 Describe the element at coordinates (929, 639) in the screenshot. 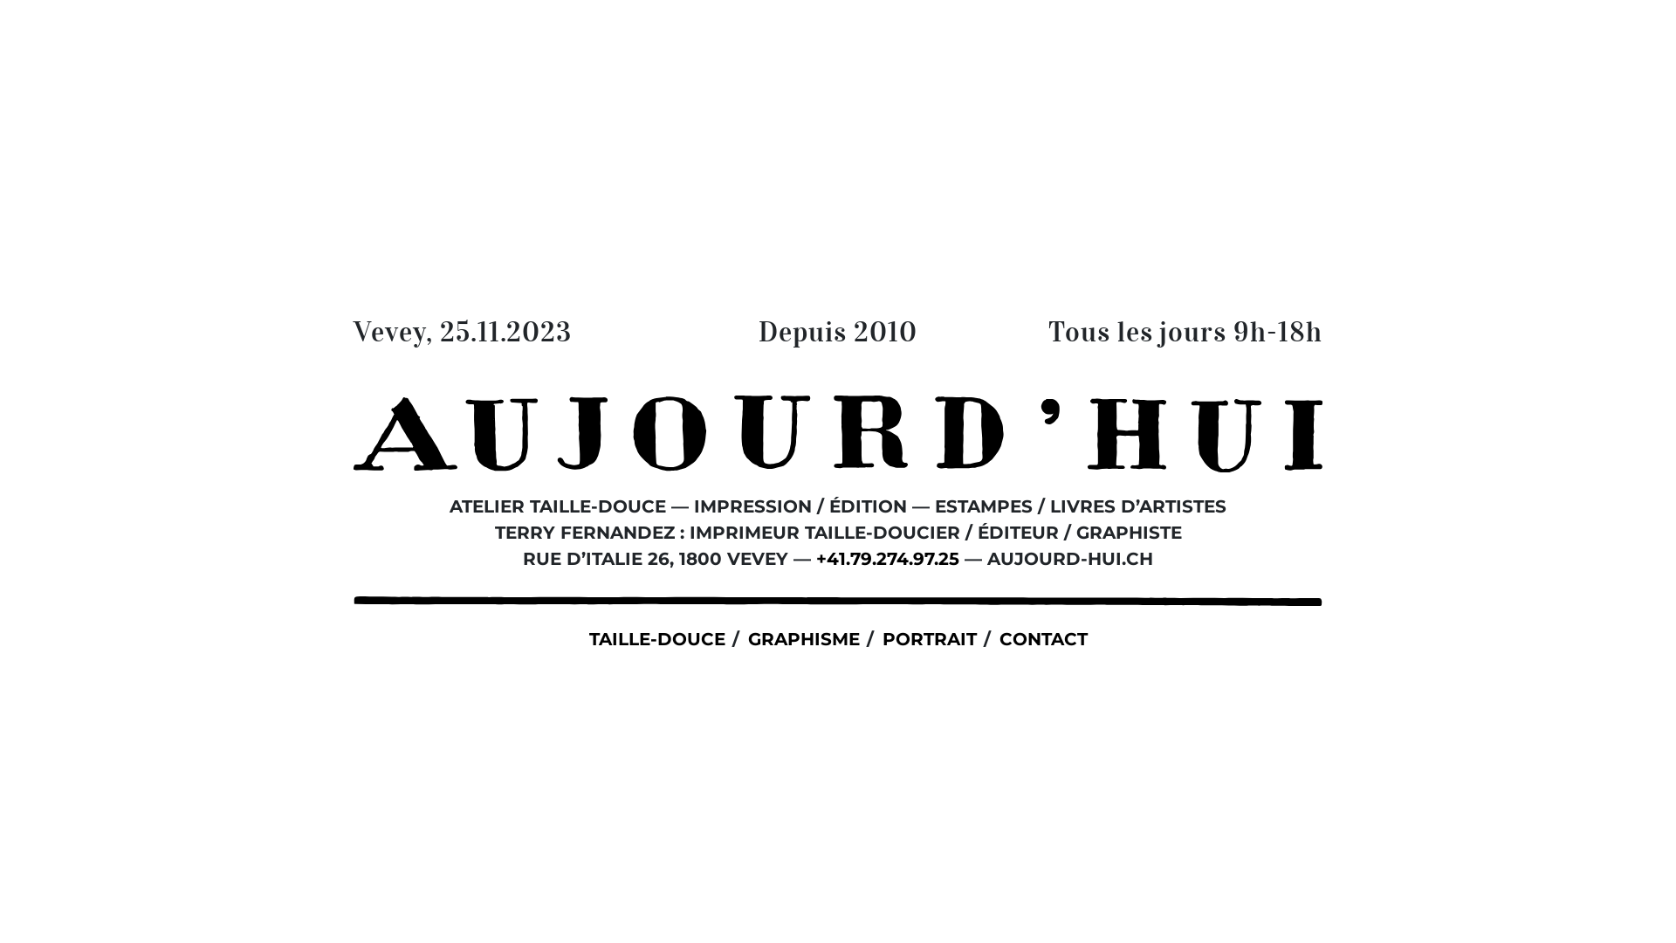

I see `PORTRAIT` at that location.